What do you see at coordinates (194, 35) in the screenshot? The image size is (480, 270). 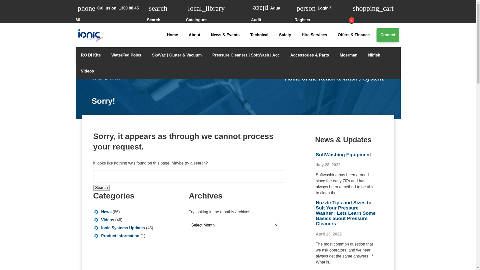 I see `About` at bounding box center [194, 35].